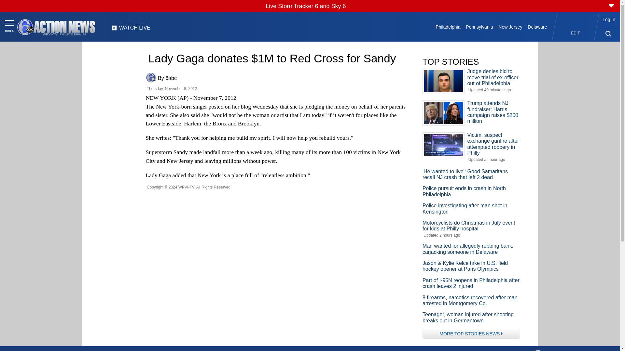  I want to click on Delaware, so click(537, 27).